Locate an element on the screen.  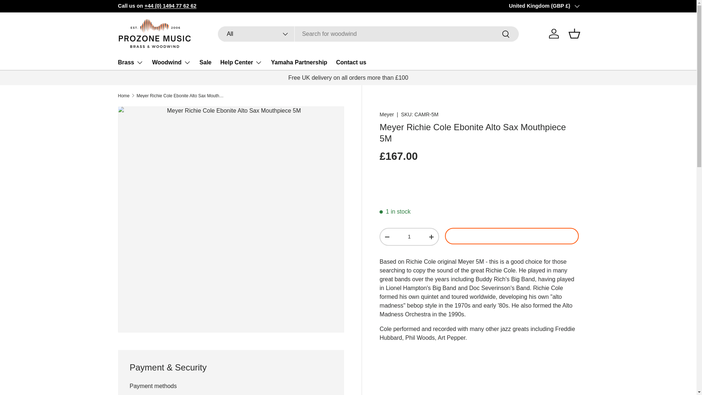
Brass is located at coordinates (130, 63).